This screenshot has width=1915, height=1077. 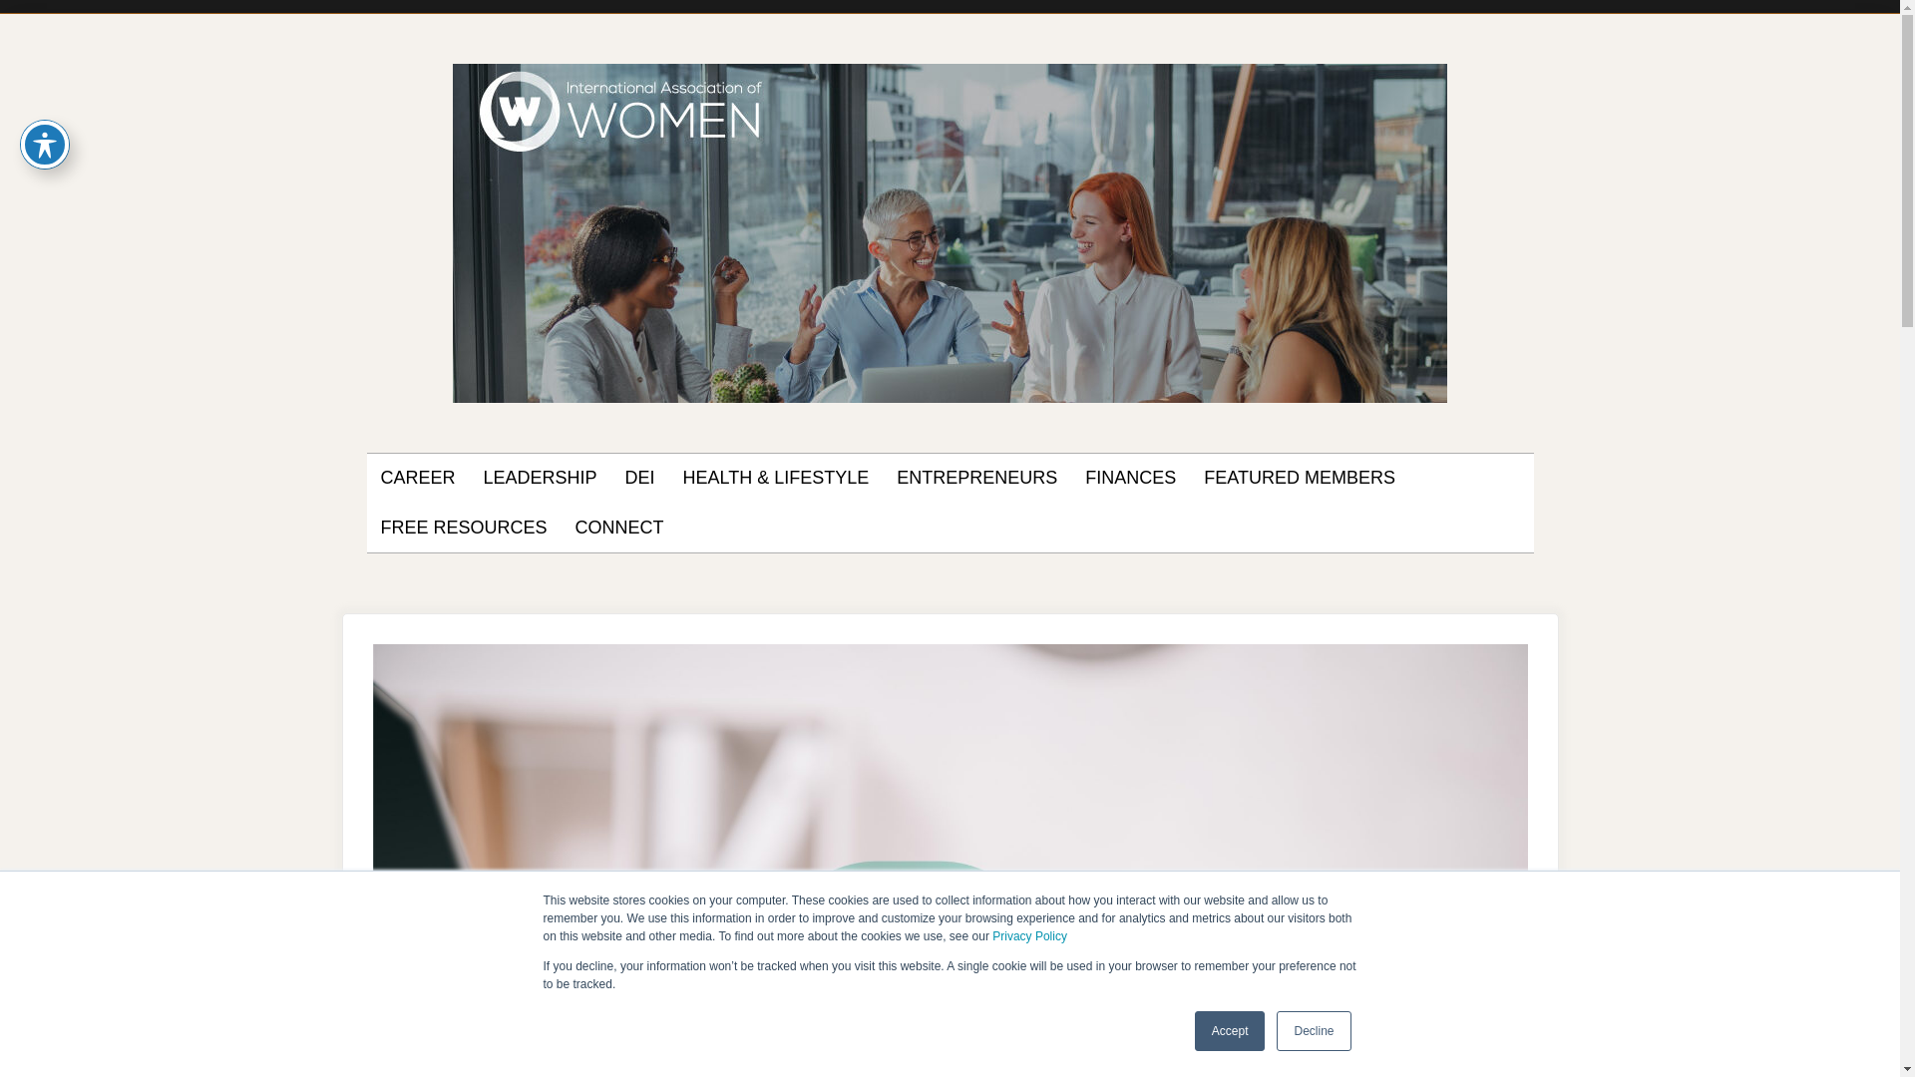 What do you see at coordinates (465, 529) in the screenshot?
I see `FREE RESOURCES` at bounding box center [465, 529].